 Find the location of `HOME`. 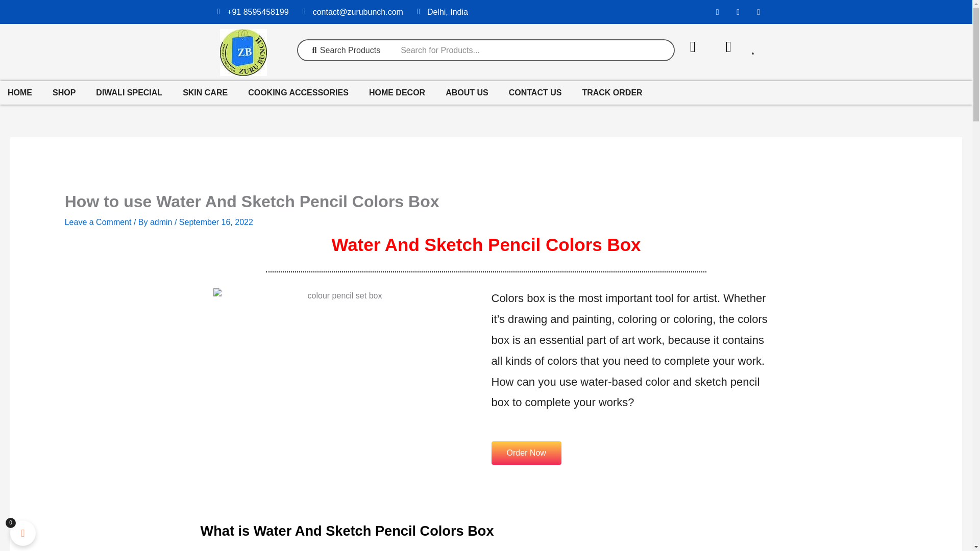

HOME is located at coordinates (20, 93).